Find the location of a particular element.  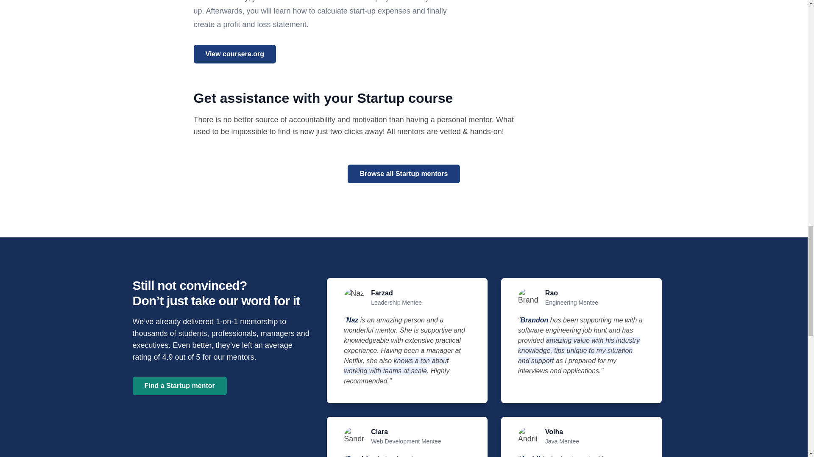

Sandrina is located at coordinates (362, 456).